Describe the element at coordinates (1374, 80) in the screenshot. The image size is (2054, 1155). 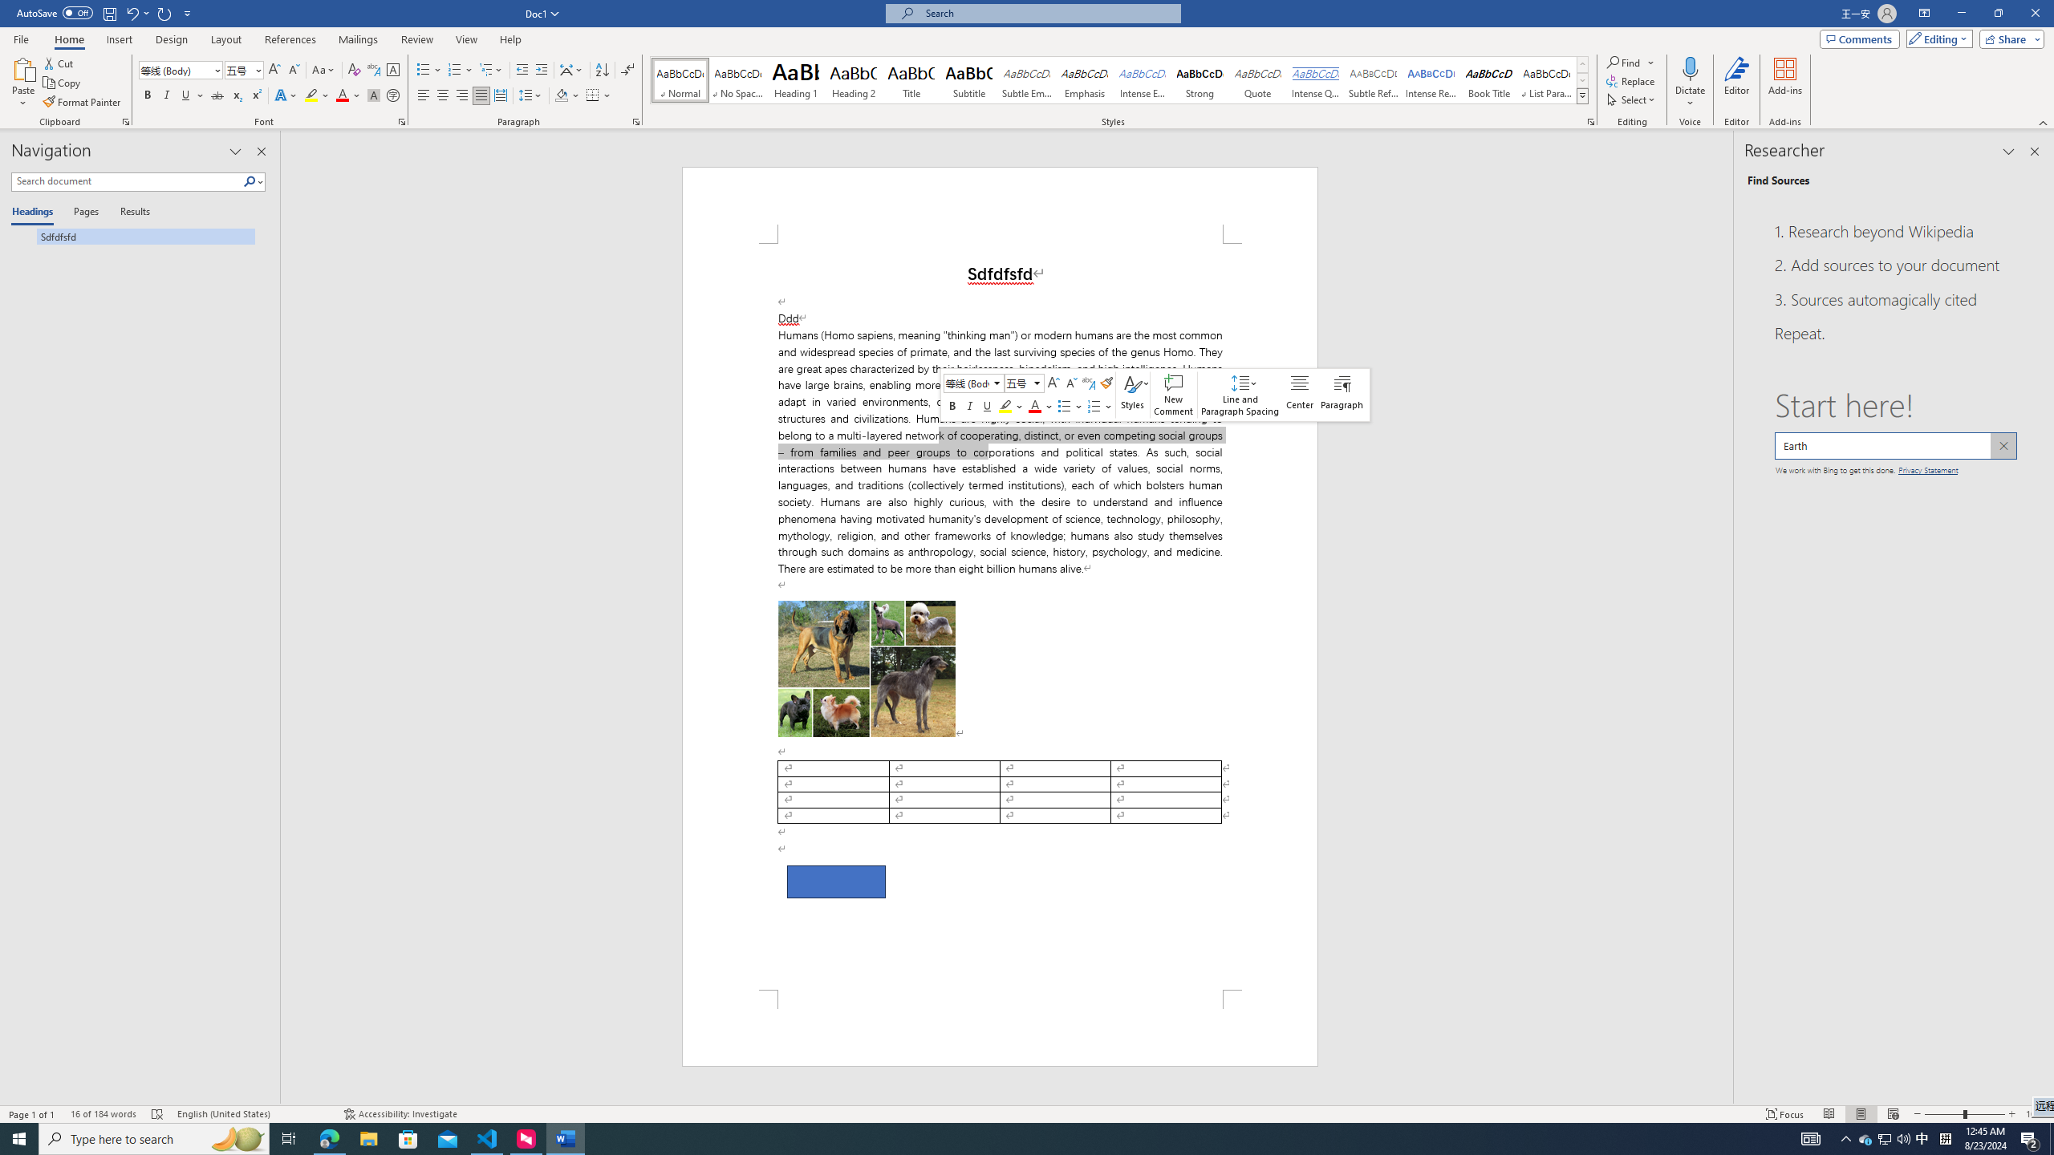
I see `Subtle Reference` at that location.